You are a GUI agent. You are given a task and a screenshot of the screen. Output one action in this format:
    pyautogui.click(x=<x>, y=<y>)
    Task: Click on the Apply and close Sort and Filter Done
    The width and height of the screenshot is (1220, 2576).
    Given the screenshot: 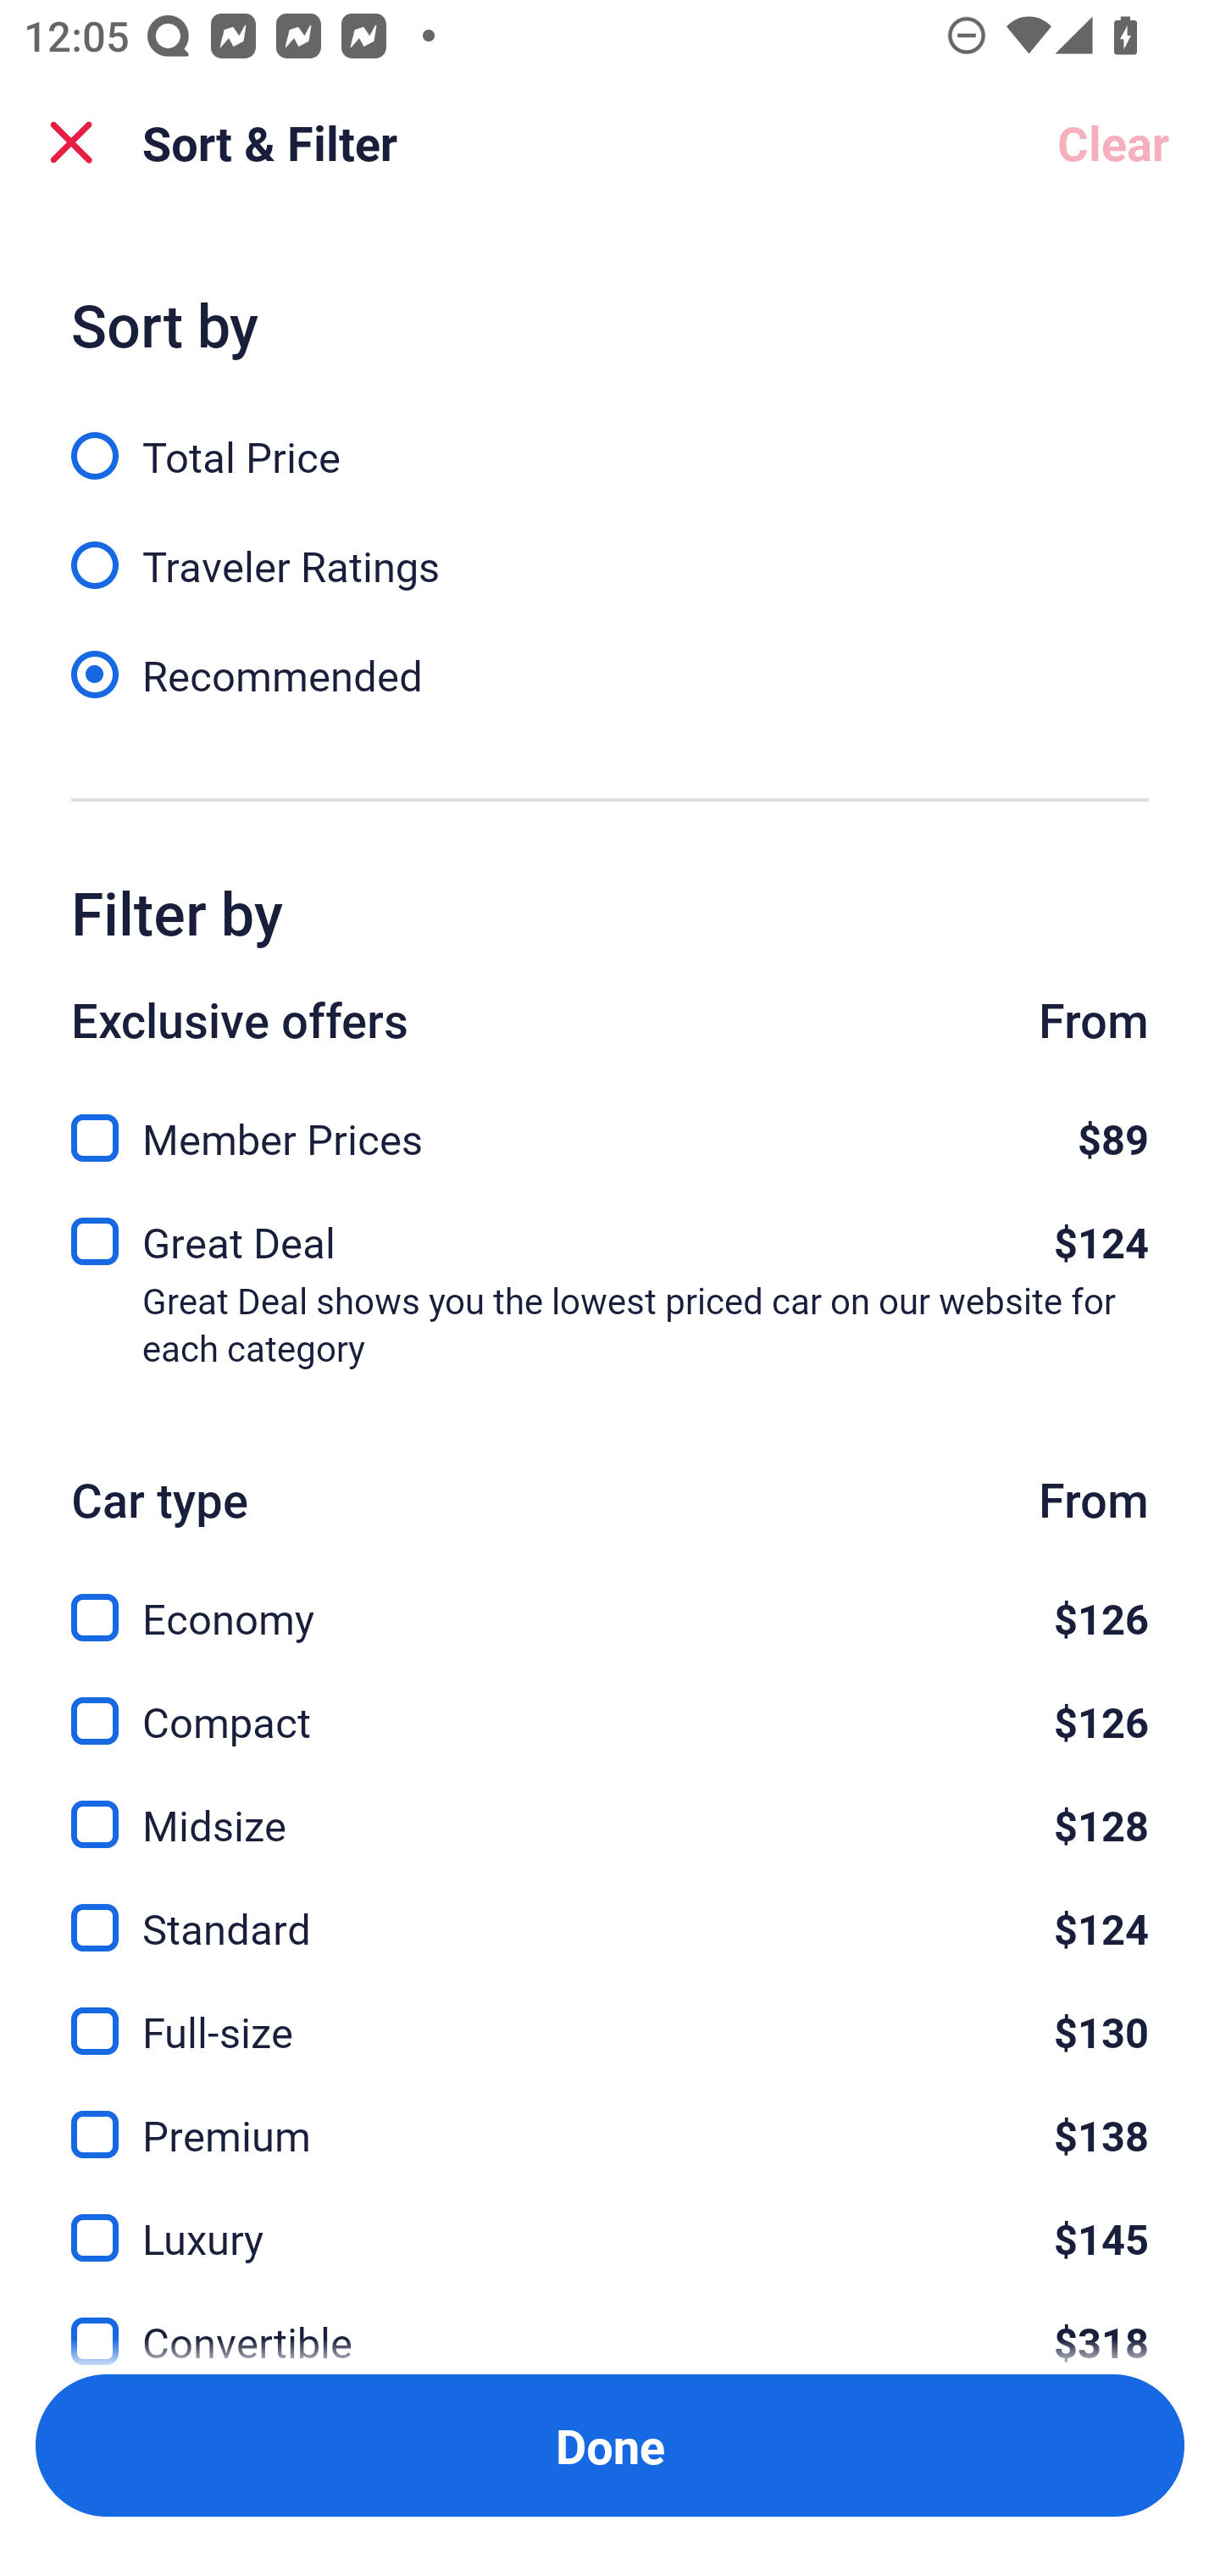 What is the action you would take?
    pyautogui.click(x=610, y=2446)
    